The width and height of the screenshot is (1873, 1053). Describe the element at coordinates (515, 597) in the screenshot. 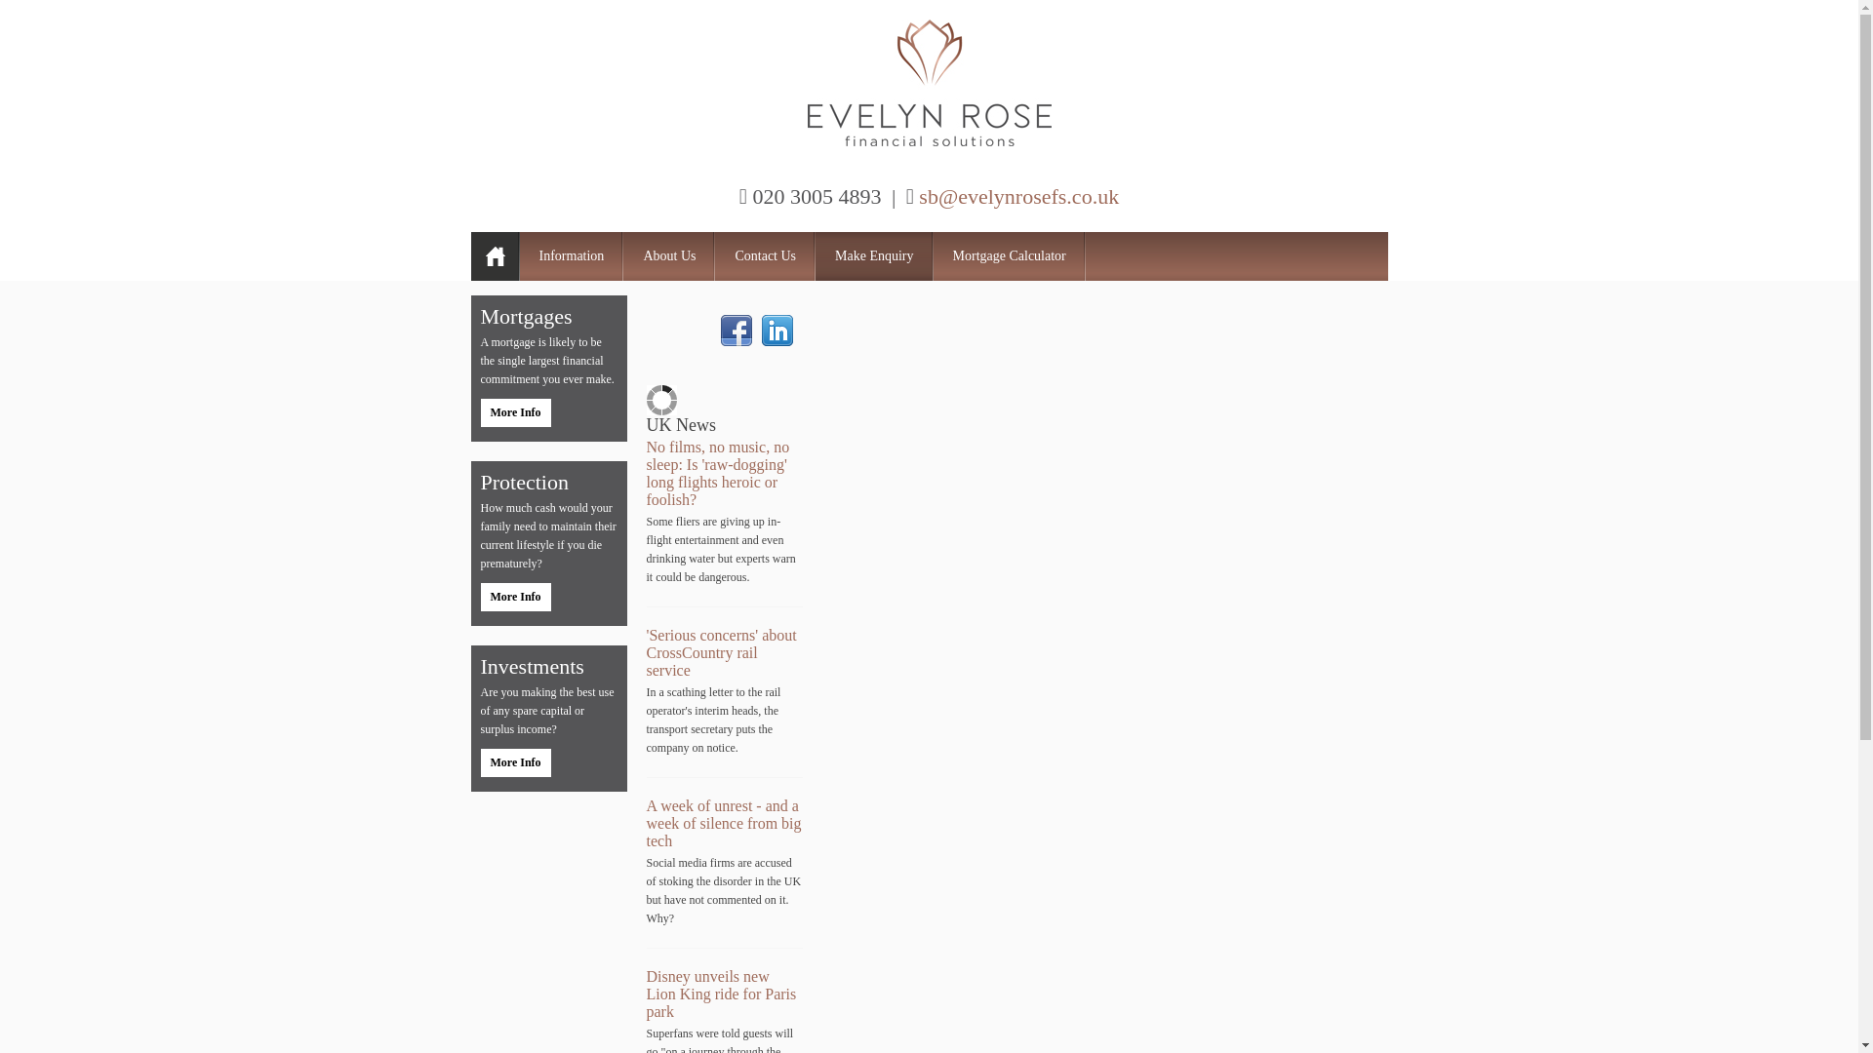

I see `More Info` at that location.